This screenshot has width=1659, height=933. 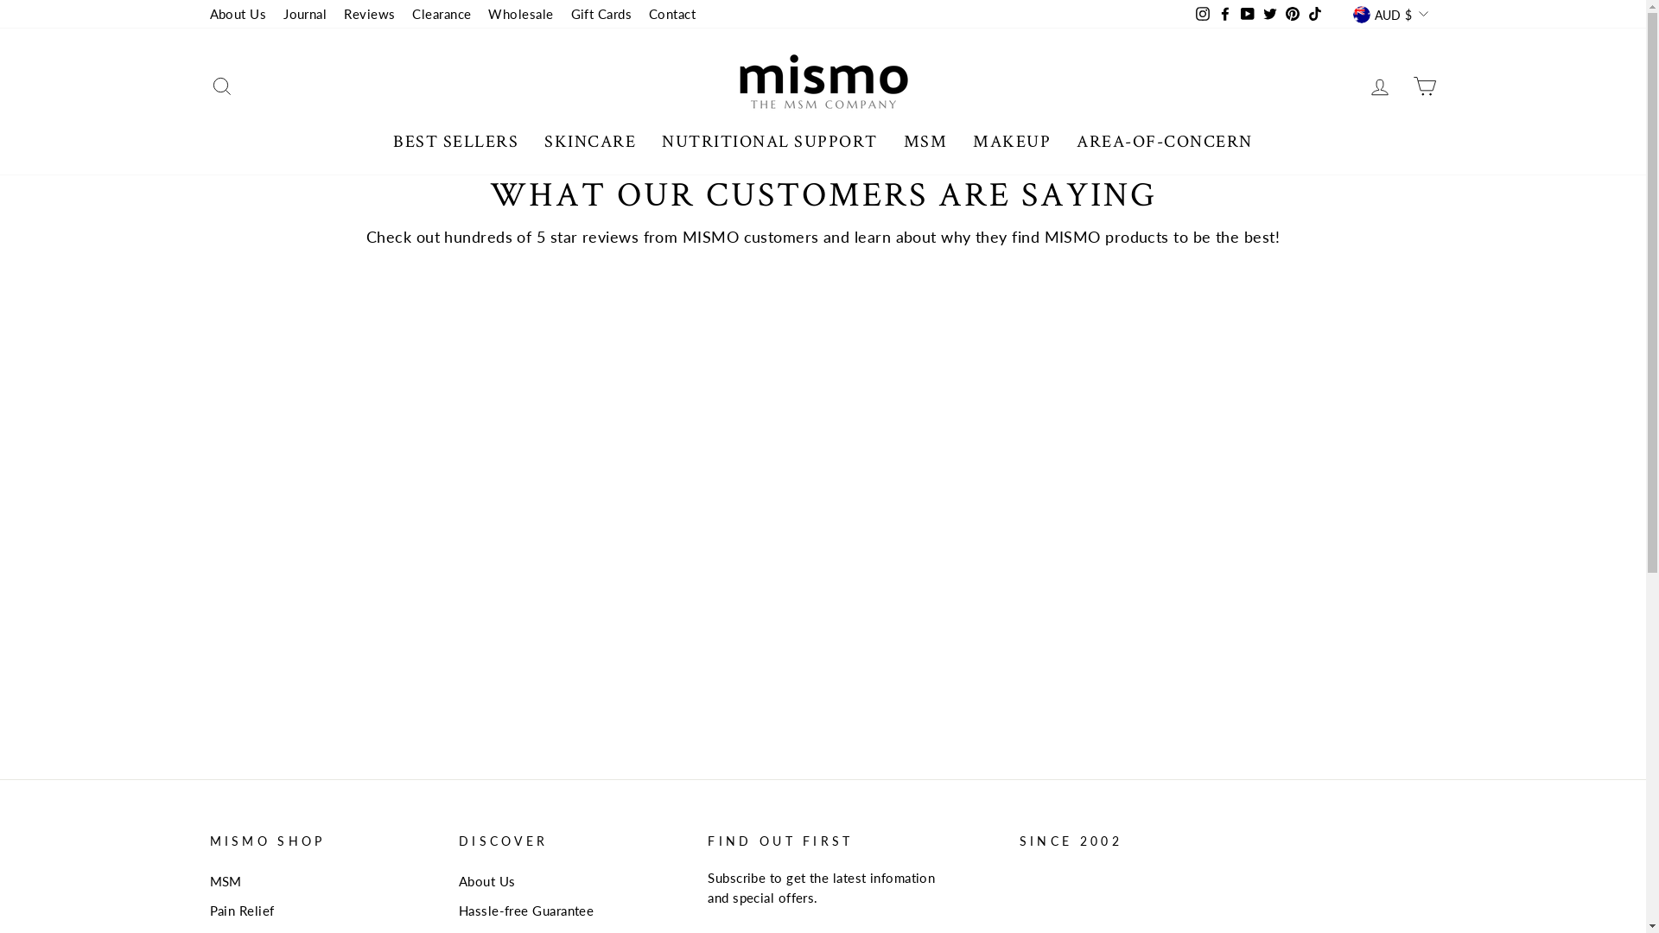 What do you see at coordinates (526, 911) in the screenshot?
I see `Hassle-free Guarantee` at bounding box center [526, 911].